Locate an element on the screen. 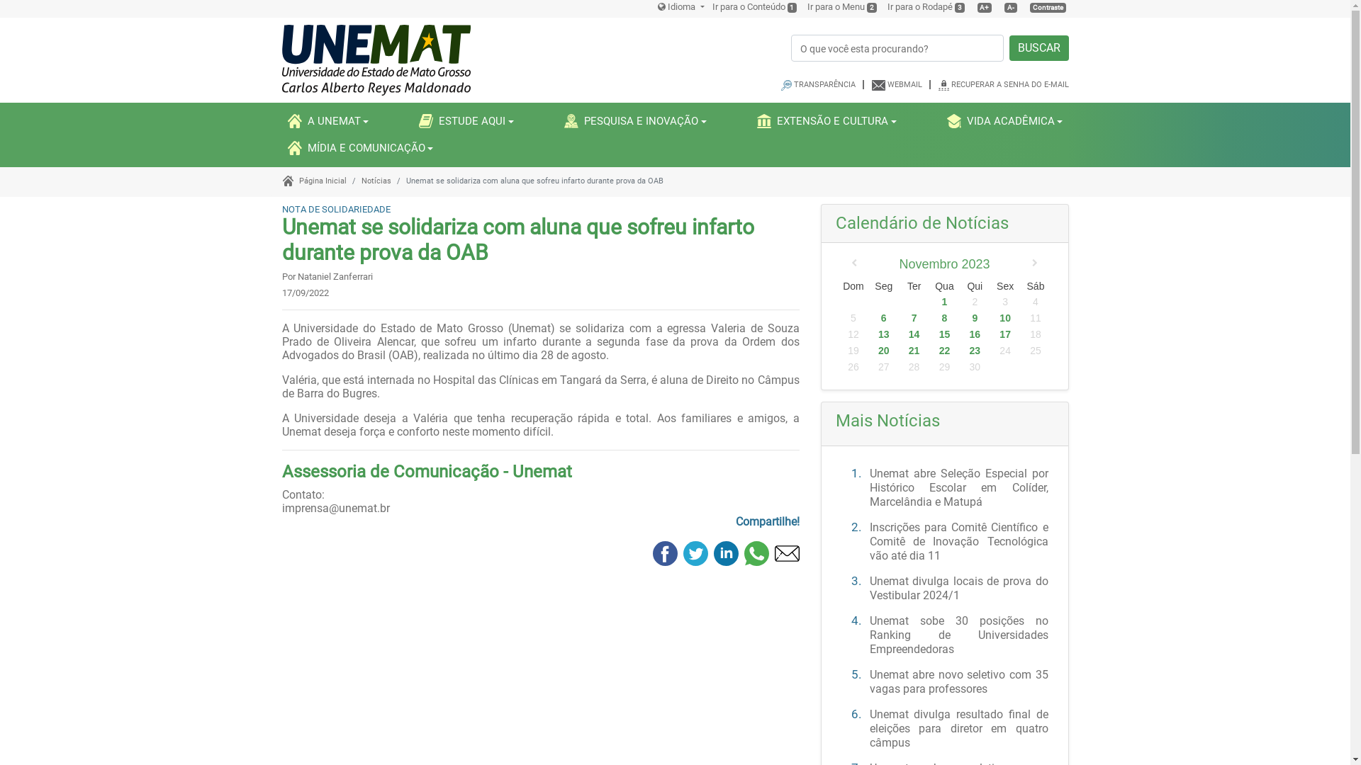  Unemat divulga locais de prova do Vestibular 2024/1 is located at coordinates (958, 588).